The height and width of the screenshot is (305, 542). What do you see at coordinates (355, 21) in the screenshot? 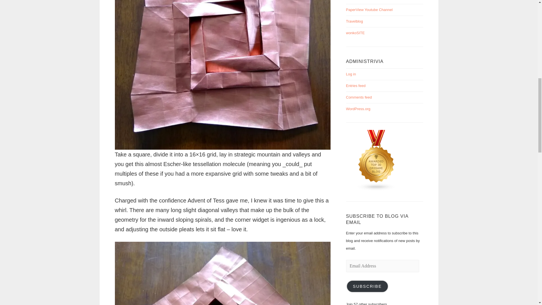
I see `Travelblog` at bounding box center [355, 21].